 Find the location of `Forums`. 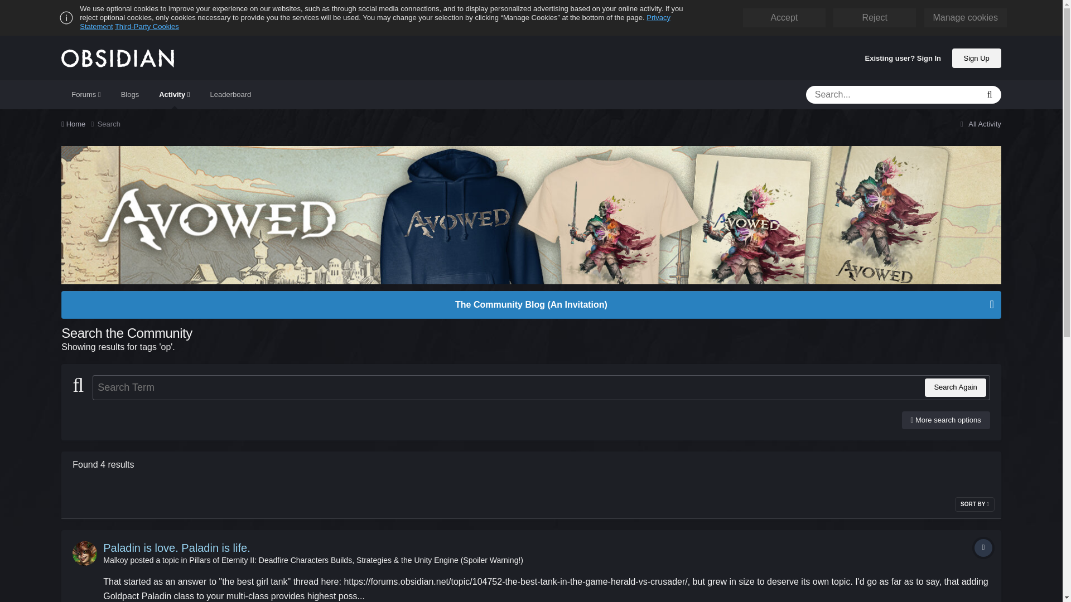

Forums is located at coordinates (85, 94).